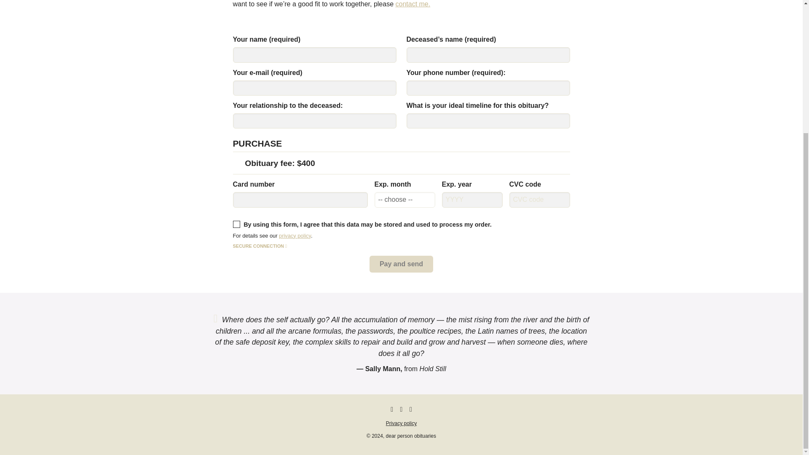 The width and height of the screenshot is (809, 455). Describe the element at coordinates (413, 4) in the screenshot. I see `contact me.` at that location.